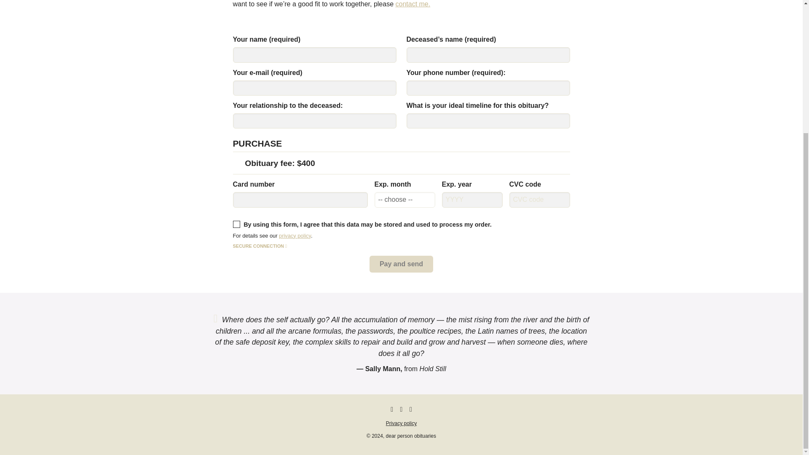 The width and height of the screenshot is (809, 455). Describe the element at coordinates (413, 4) in the screenshot. I see `contact me.` at that location.